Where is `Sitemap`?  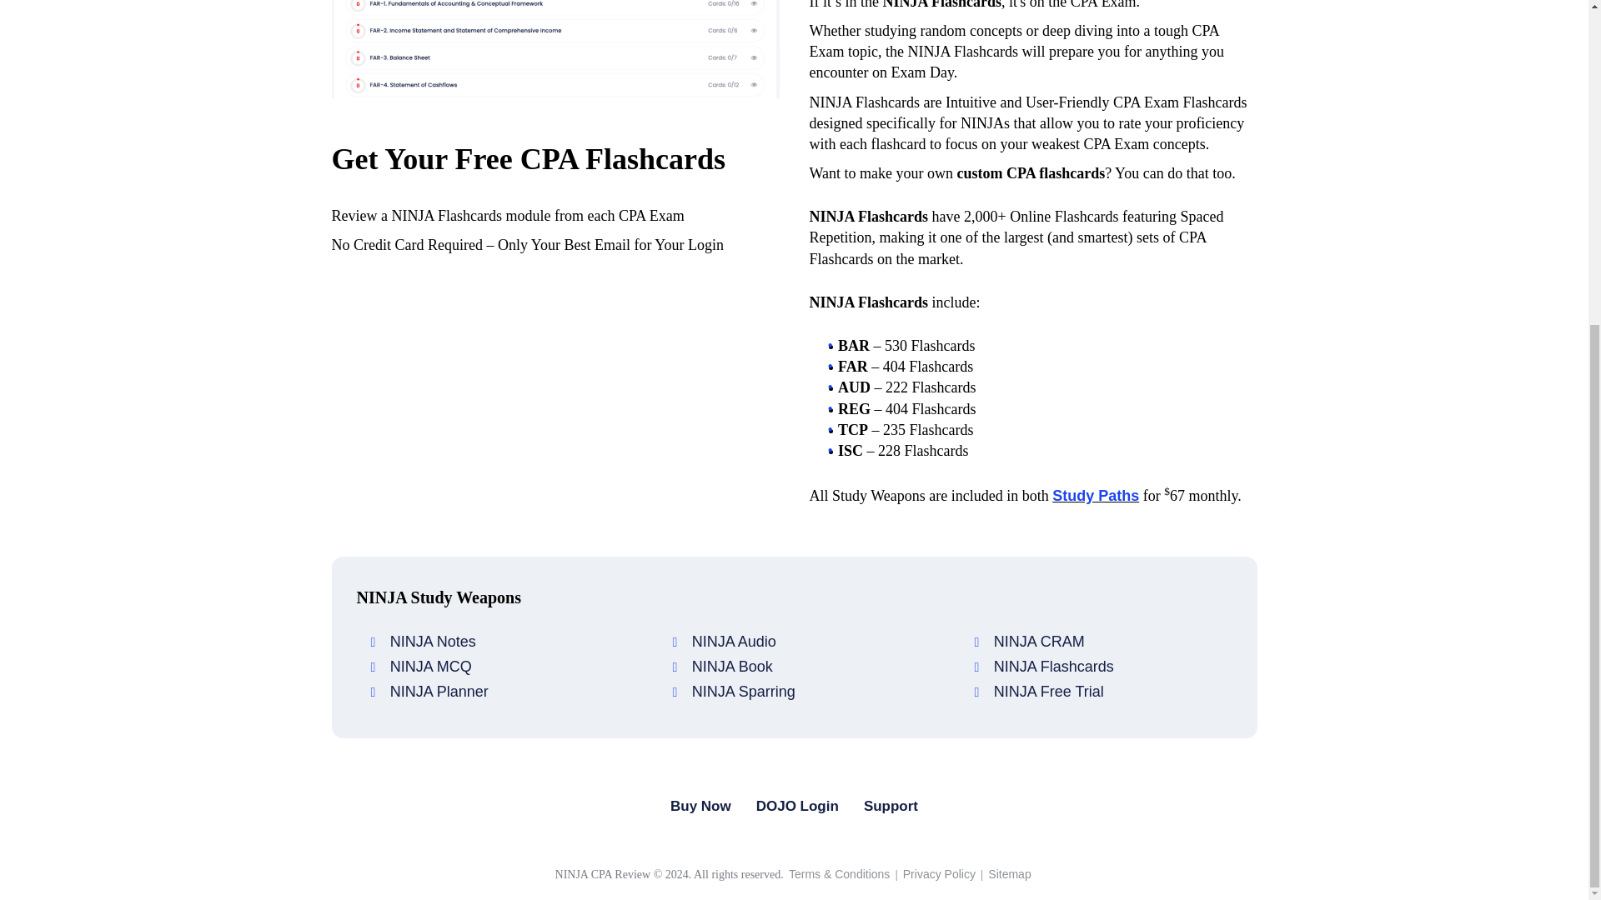 Sitemap is located at coordinates (1010, 873).